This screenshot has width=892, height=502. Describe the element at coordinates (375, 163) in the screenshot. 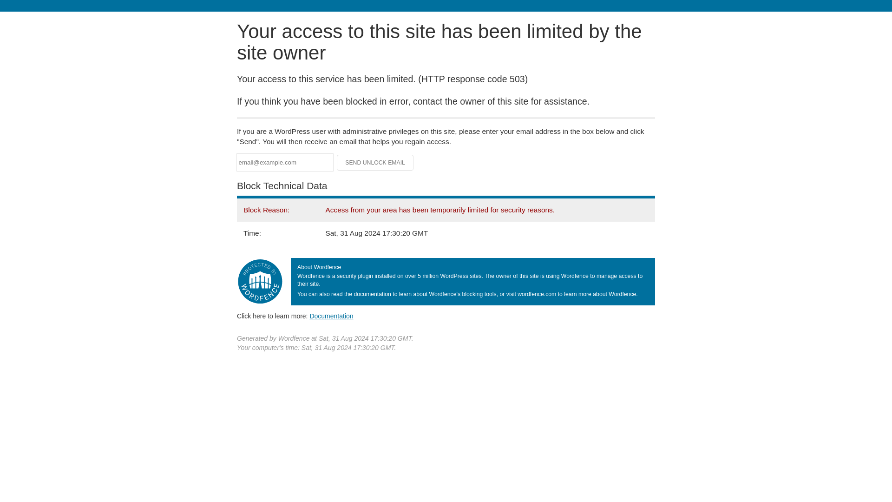

I see `Send Unlock Email` at that location.